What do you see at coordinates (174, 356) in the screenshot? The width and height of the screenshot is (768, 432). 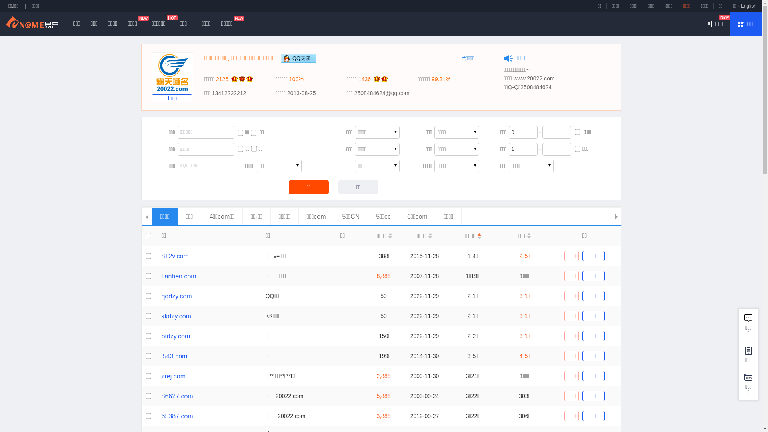 I see `j543.com` at bounding box center [174, 356].